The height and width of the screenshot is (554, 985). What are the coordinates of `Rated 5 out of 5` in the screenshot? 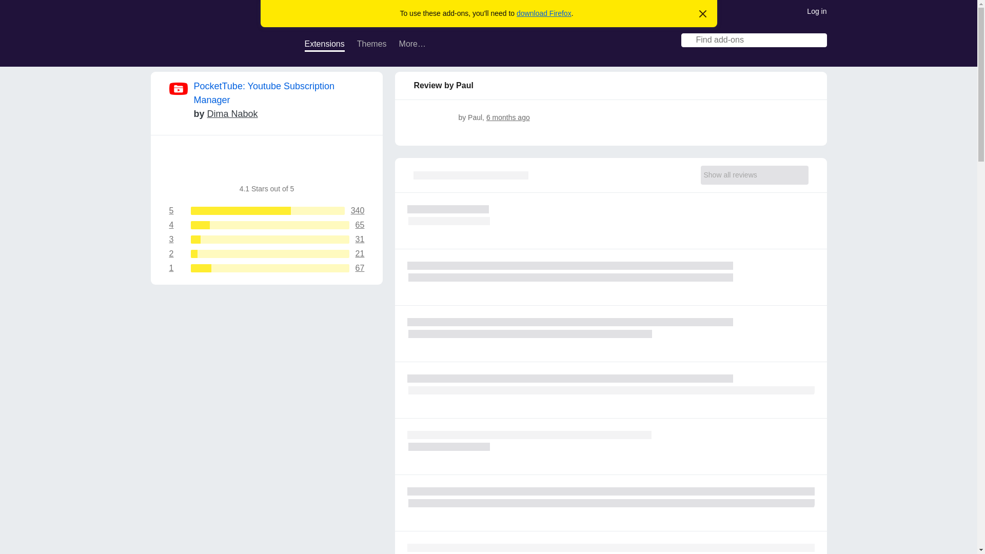 It's located at (425, 117).